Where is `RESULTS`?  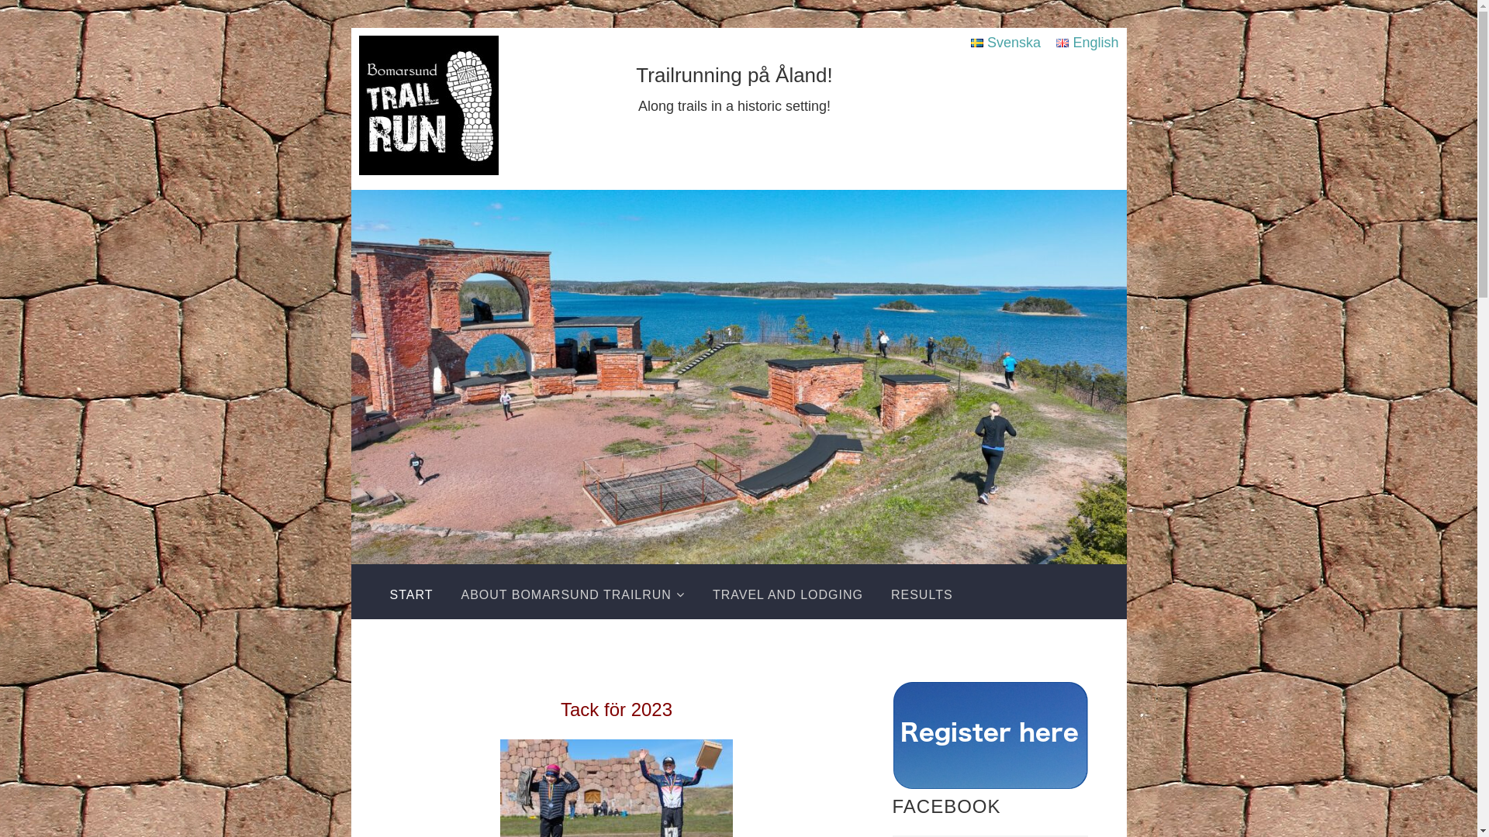 RESULTS is located at coordinates (922, 595).